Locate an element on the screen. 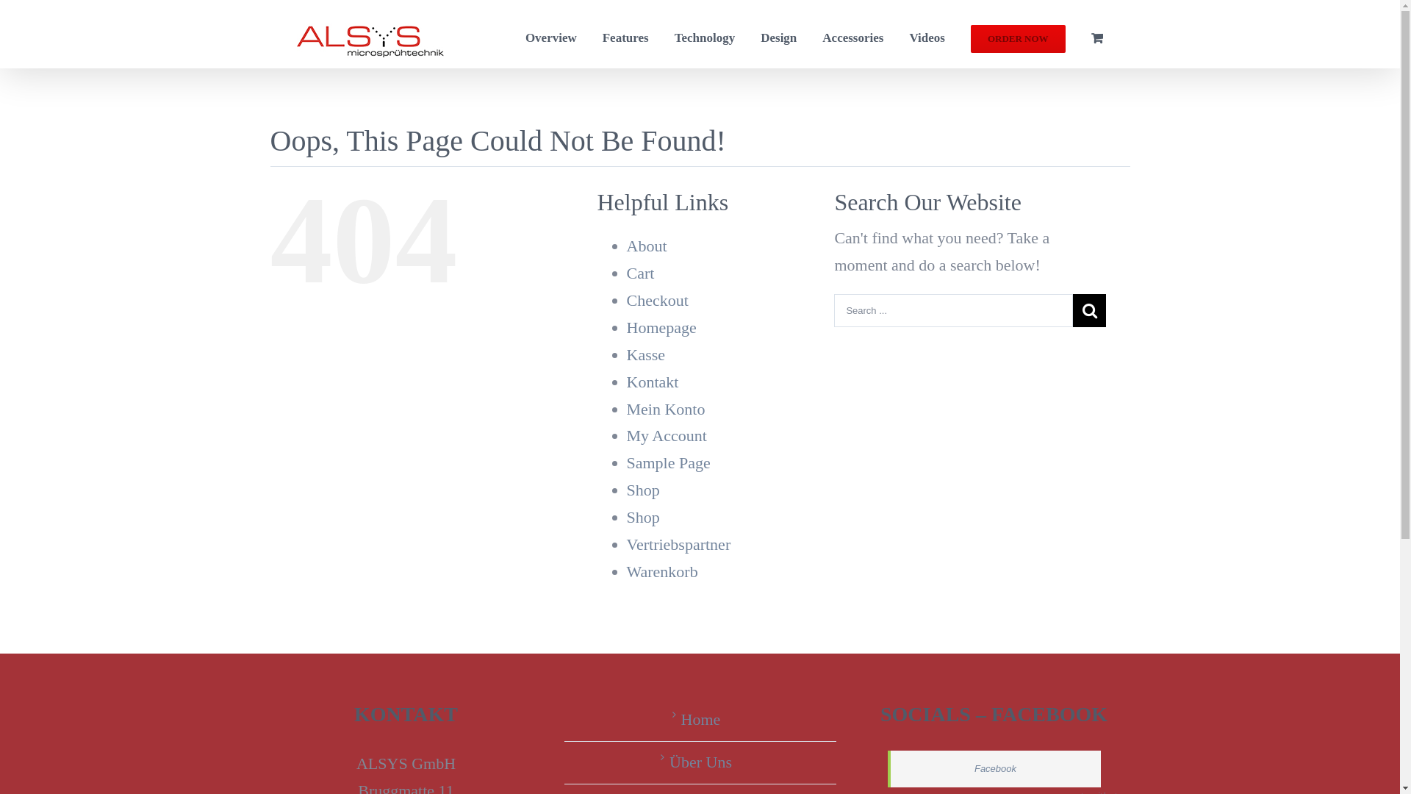 This screenshot has width=1411, height=794. Technology is located at coordinates (705, 34).